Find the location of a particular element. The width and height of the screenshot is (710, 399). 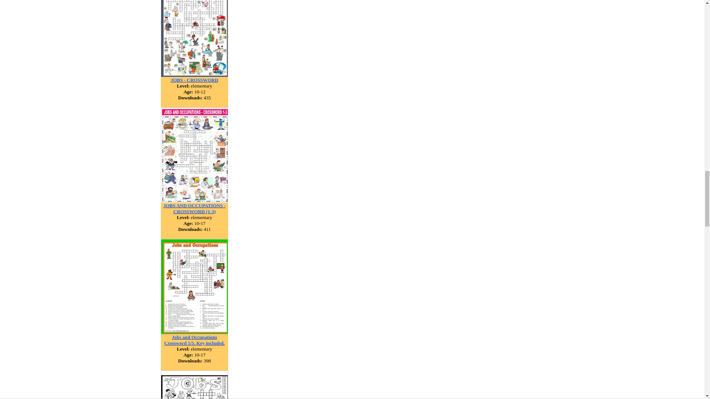

JOBS - CROSSWORD is located at coordinates (195, 79).